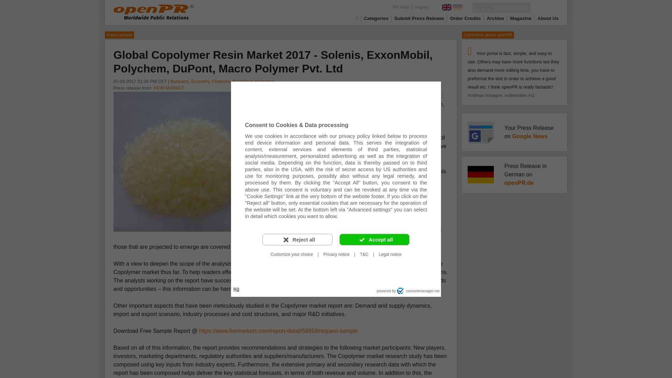 Image resolution: width=672 pixels, height=378 pixels. I want to click on Submit Press Release, so click(419, 18).